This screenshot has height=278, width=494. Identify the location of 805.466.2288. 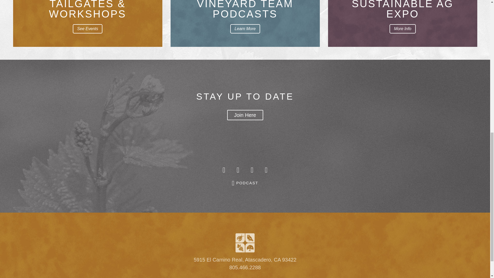
(245, 267).